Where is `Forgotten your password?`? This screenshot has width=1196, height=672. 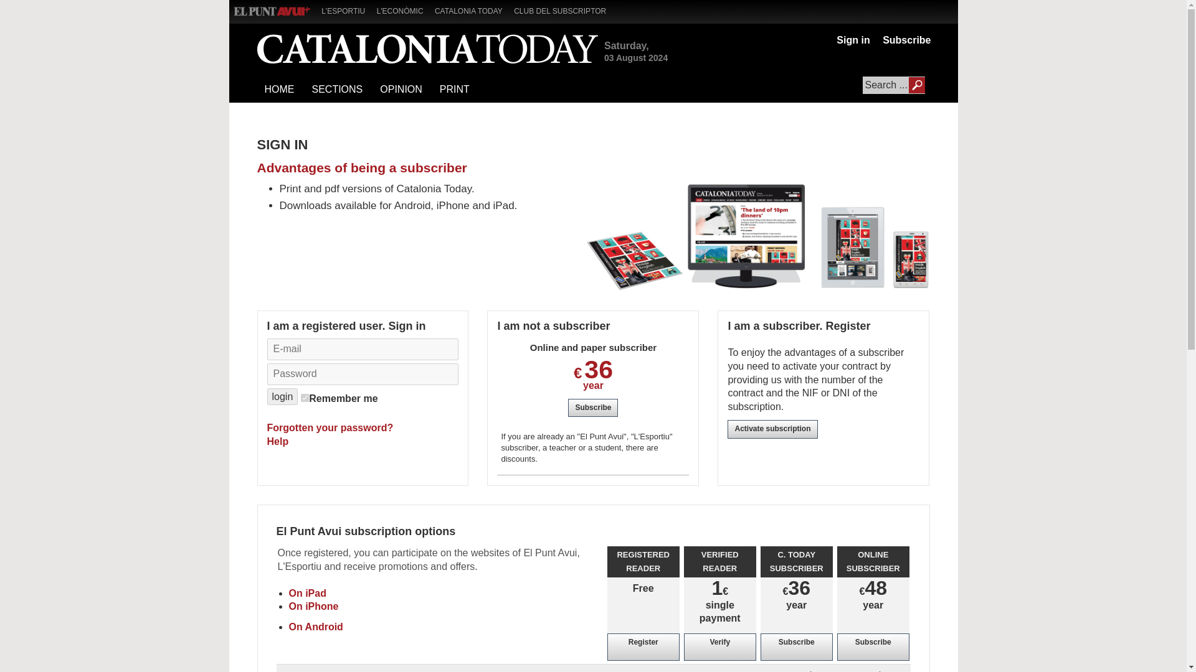
Forgotten your password? is located at coordinates (330, 427).